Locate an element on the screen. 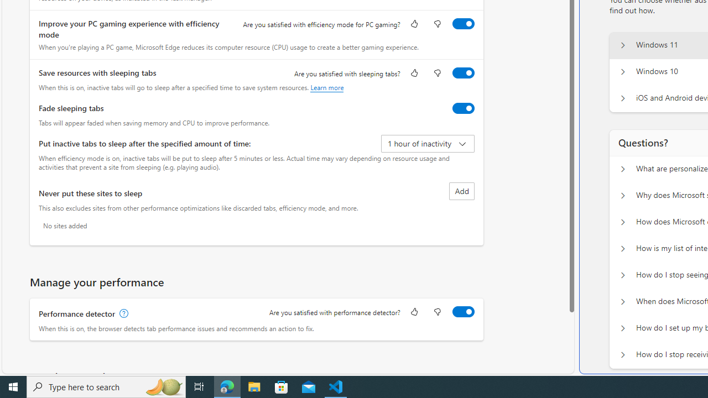 The width and height of the screenshot is (708, 398). Questions? What are personalized ads? is located at coordinates (623, 169).